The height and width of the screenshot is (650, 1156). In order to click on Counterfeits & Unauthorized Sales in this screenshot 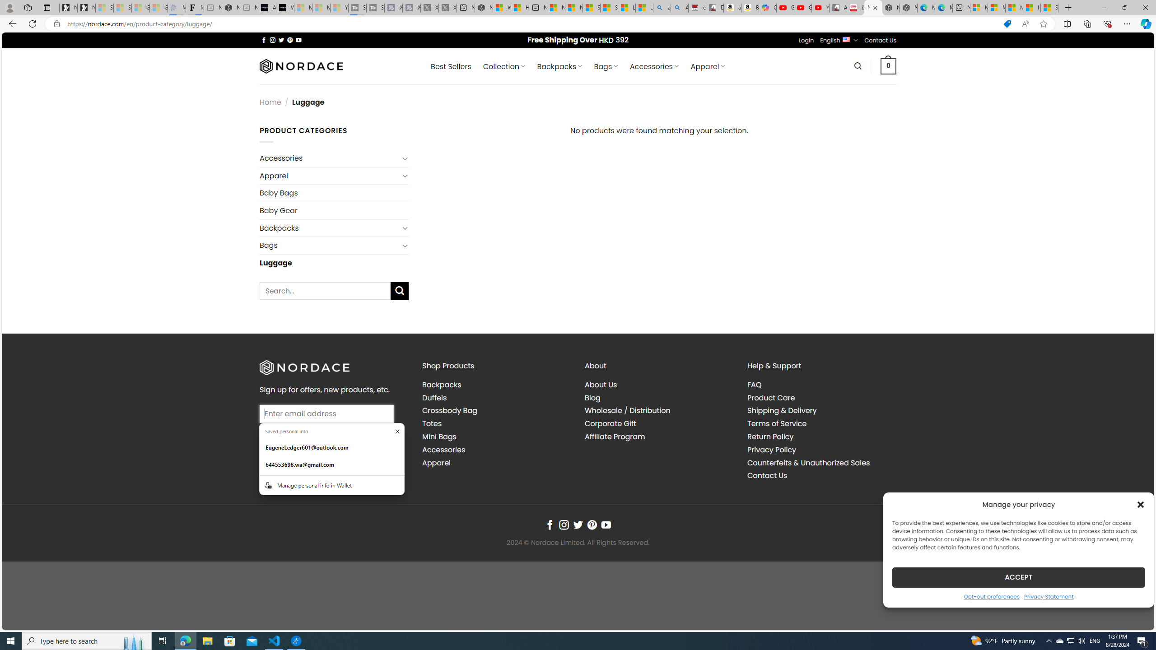, I will do `click(821, 463)`.